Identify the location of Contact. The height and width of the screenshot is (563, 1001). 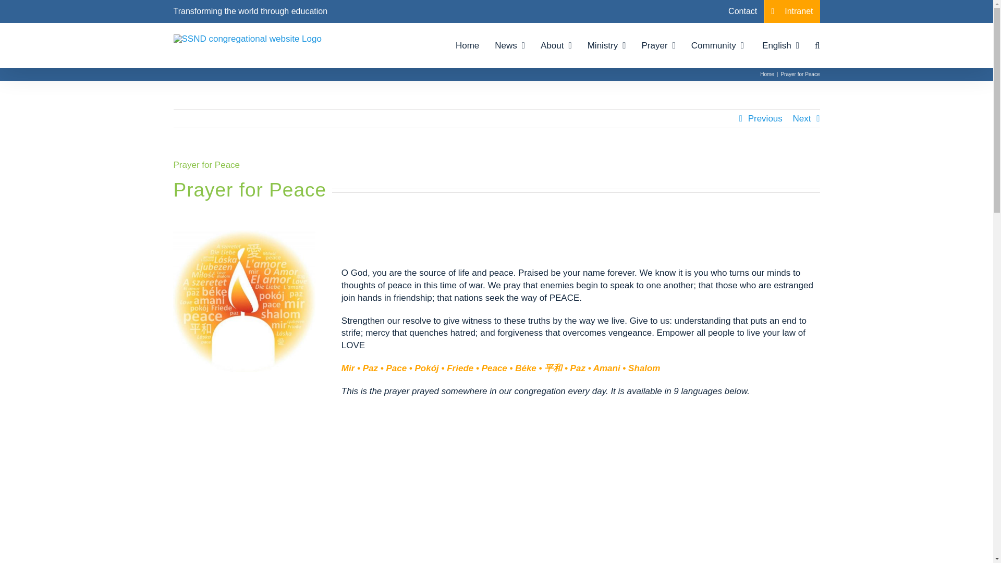
(742, 11).